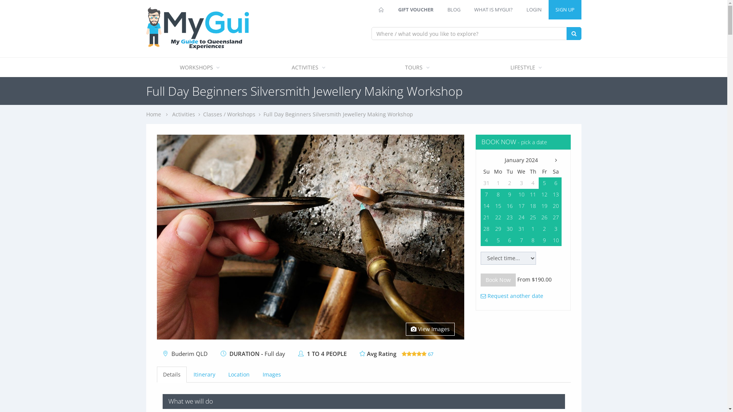 Image resolution: width=733 pixels, height=412 pixels. I want to click on WORKSHOPS, so click(200, 67).